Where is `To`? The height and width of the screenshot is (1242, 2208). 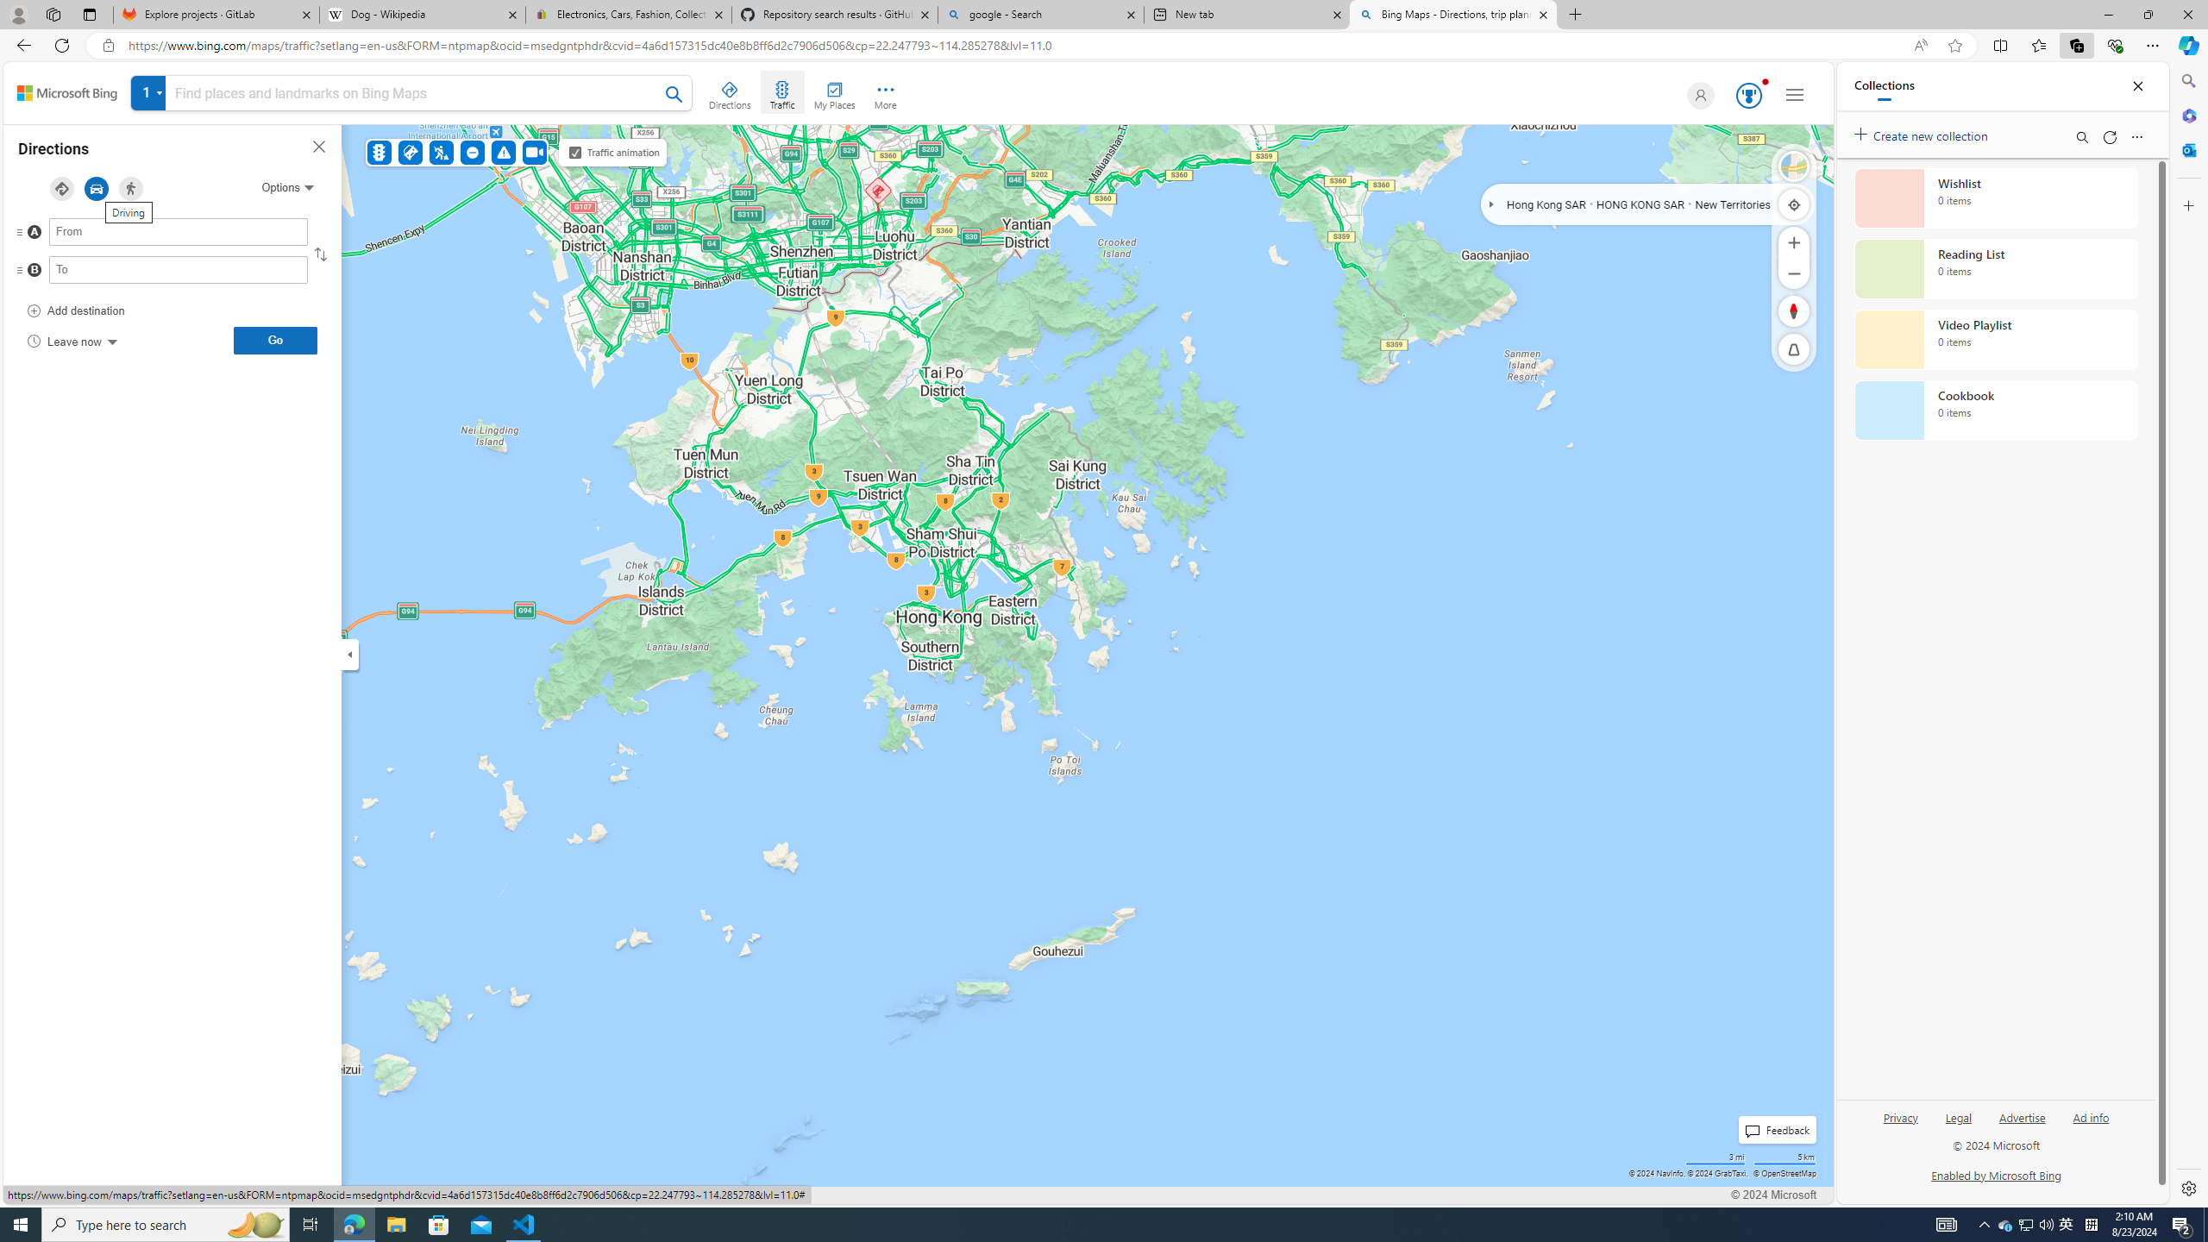 To is located at coordinates (178, 269).